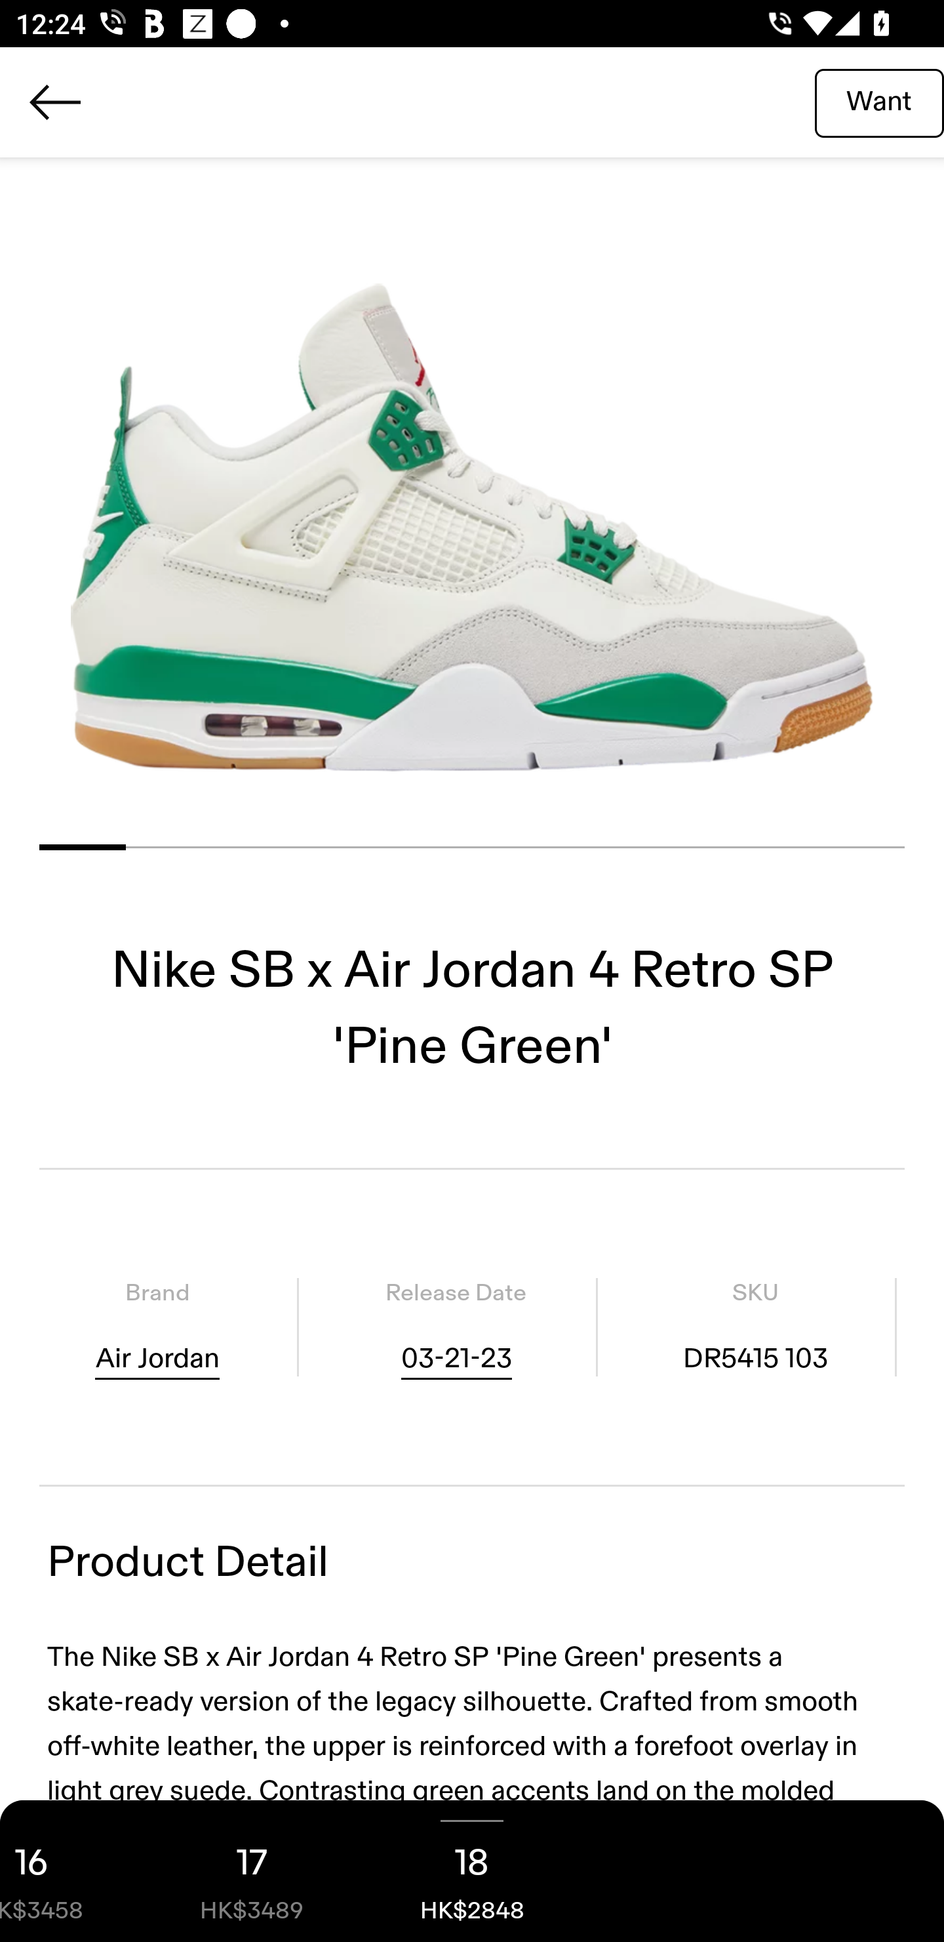 The width and height of the screenshot is (944, 1942). I want to click on 18 HK$2848, so click(472, 1871).